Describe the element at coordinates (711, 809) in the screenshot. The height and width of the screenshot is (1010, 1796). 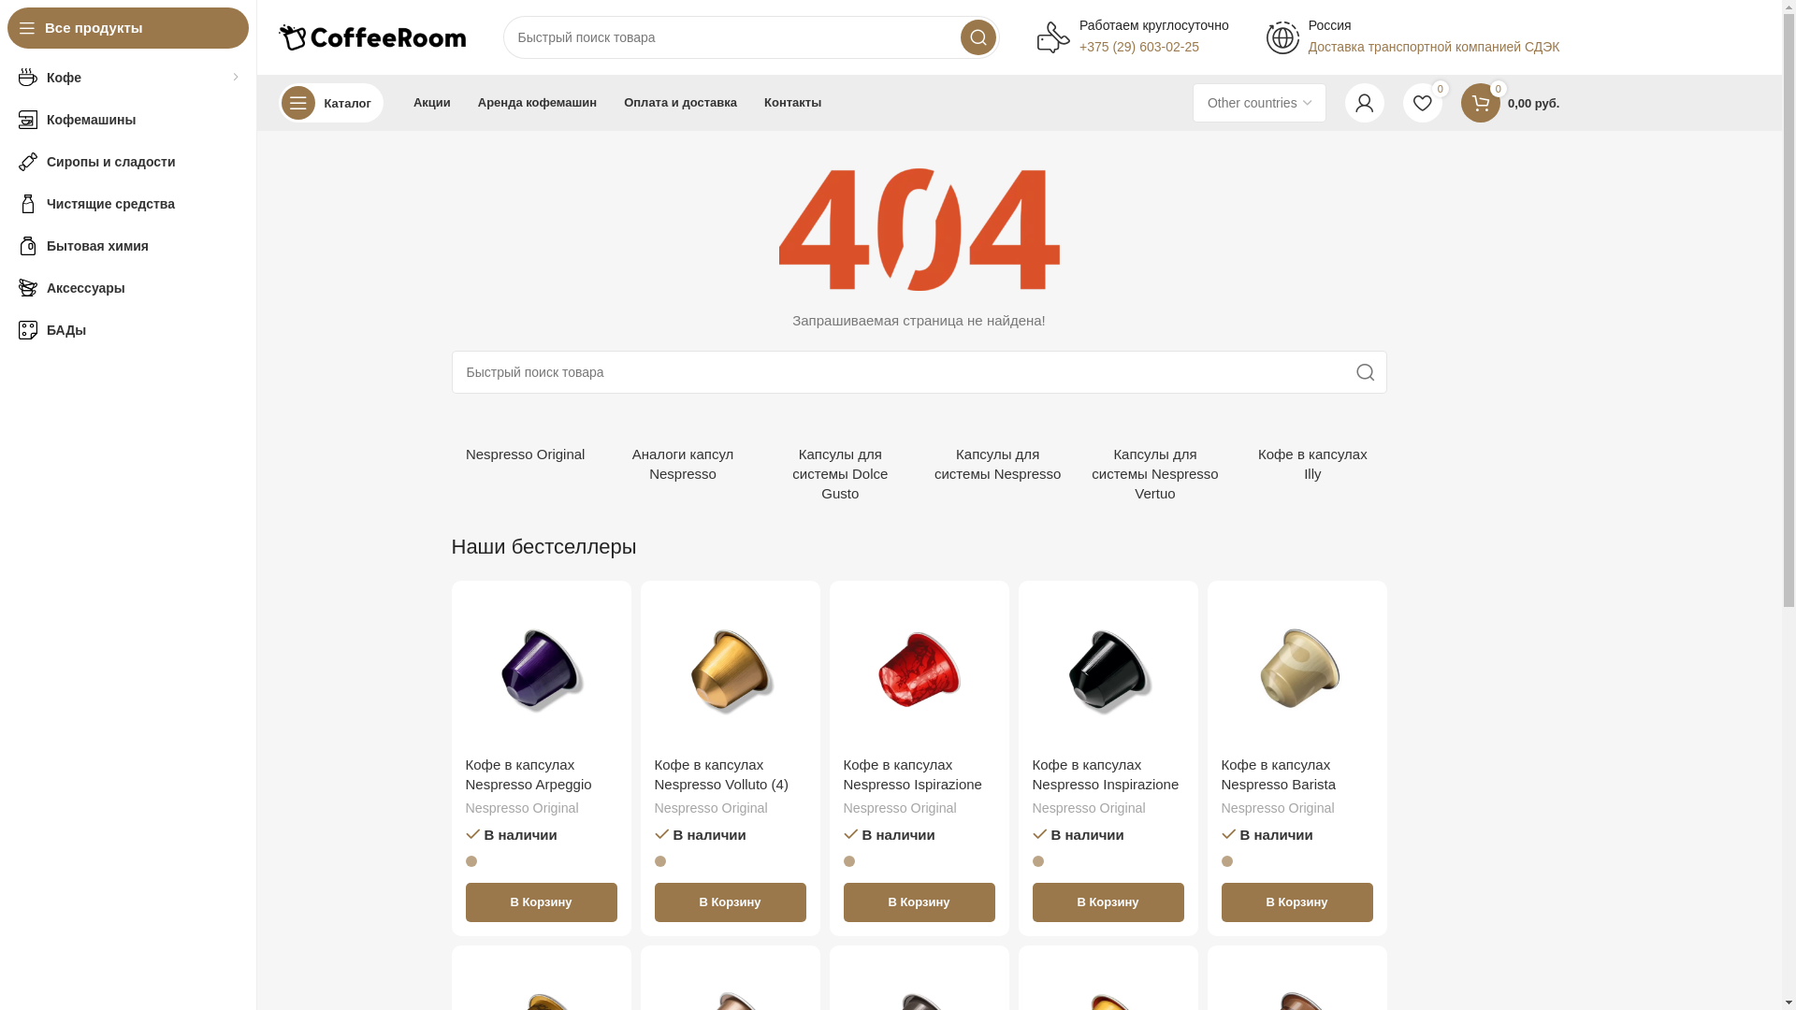
I see `Nespresso Original` at that location.